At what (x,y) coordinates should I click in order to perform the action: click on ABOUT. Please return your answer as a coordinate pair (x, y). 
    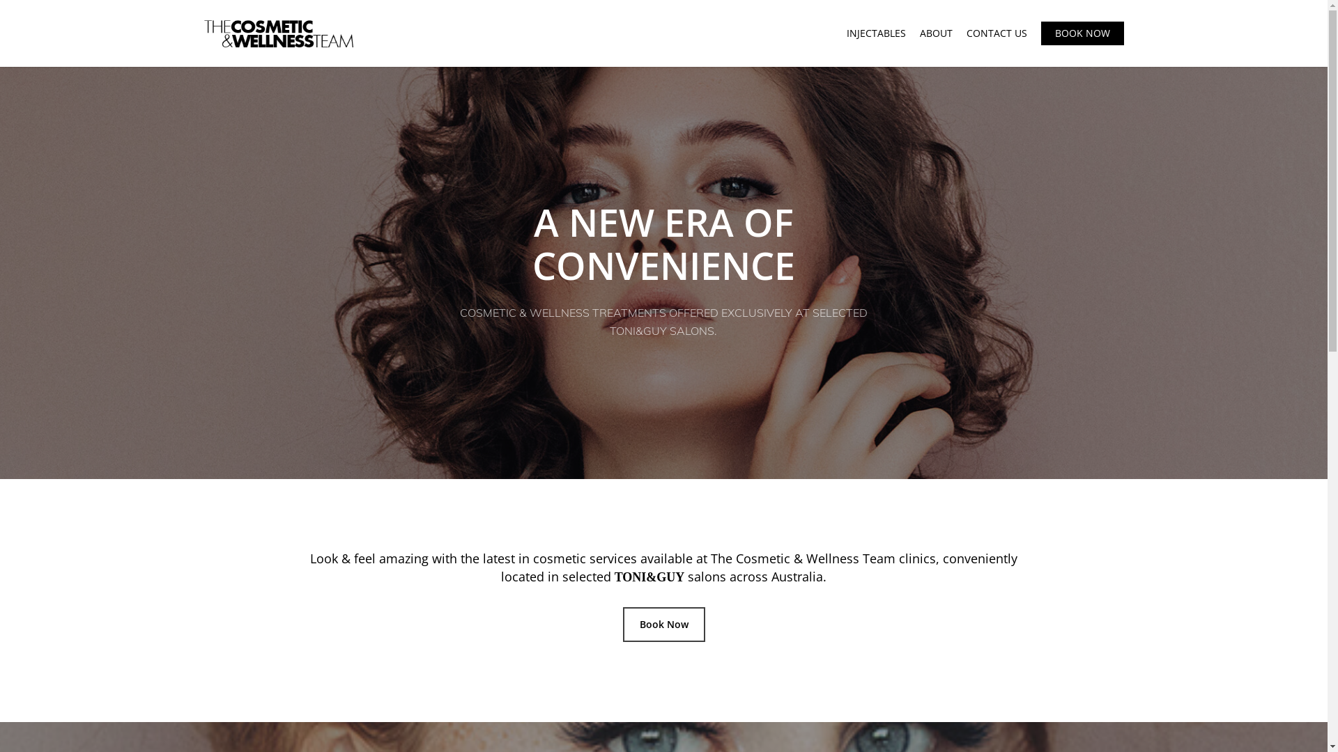
    Looking at the image, I should click on (937, 33).